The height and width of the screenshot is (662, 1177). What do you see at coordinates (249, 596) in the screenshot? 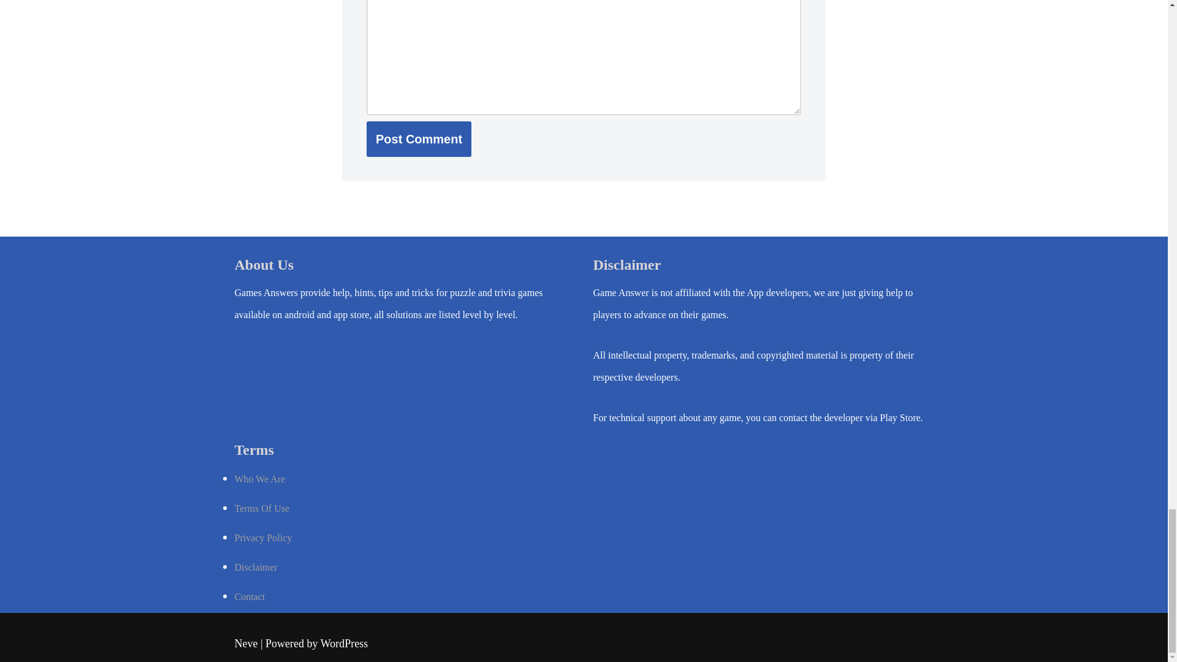
I see `Contact` at bounding box center [249, 596].